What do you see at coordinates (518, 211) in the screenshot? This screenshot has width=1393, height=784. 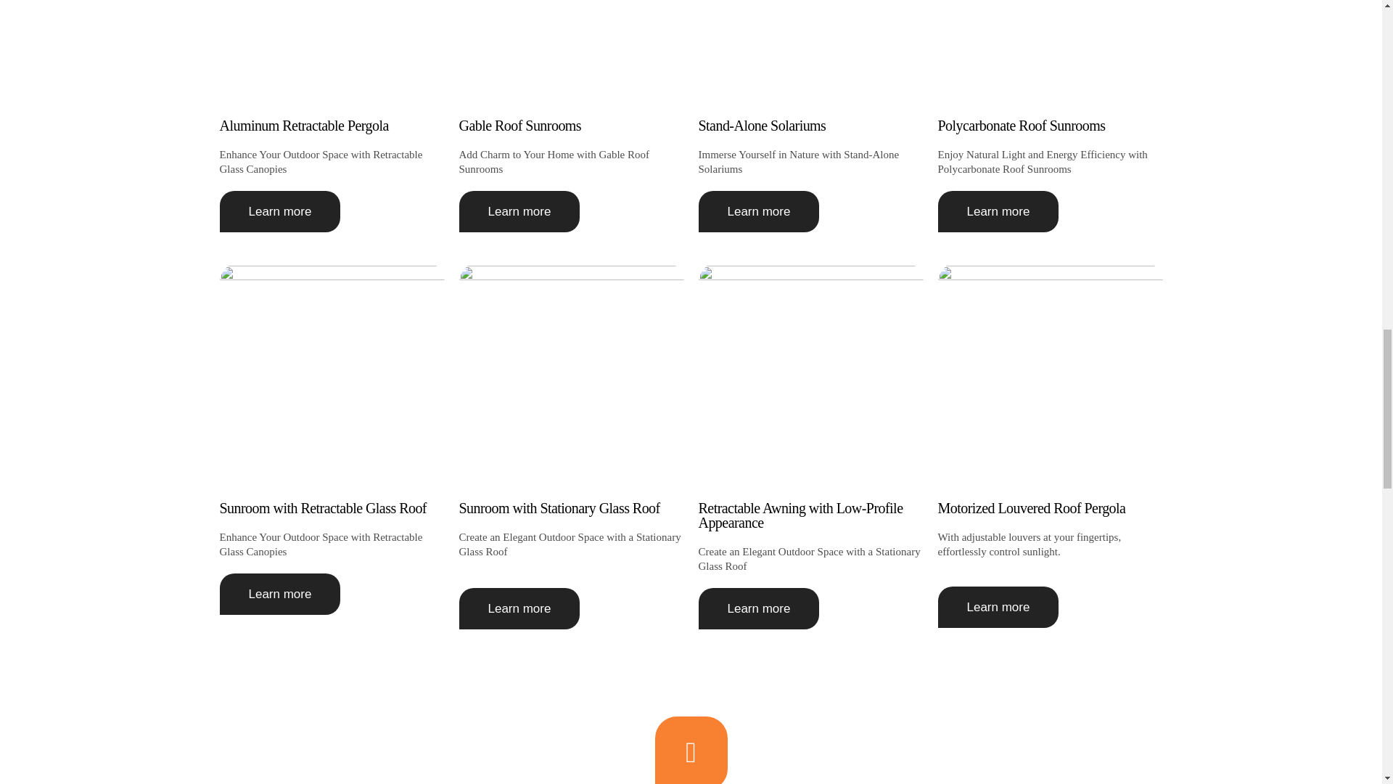 I see `Learn more` at bounding box center [518, 211].